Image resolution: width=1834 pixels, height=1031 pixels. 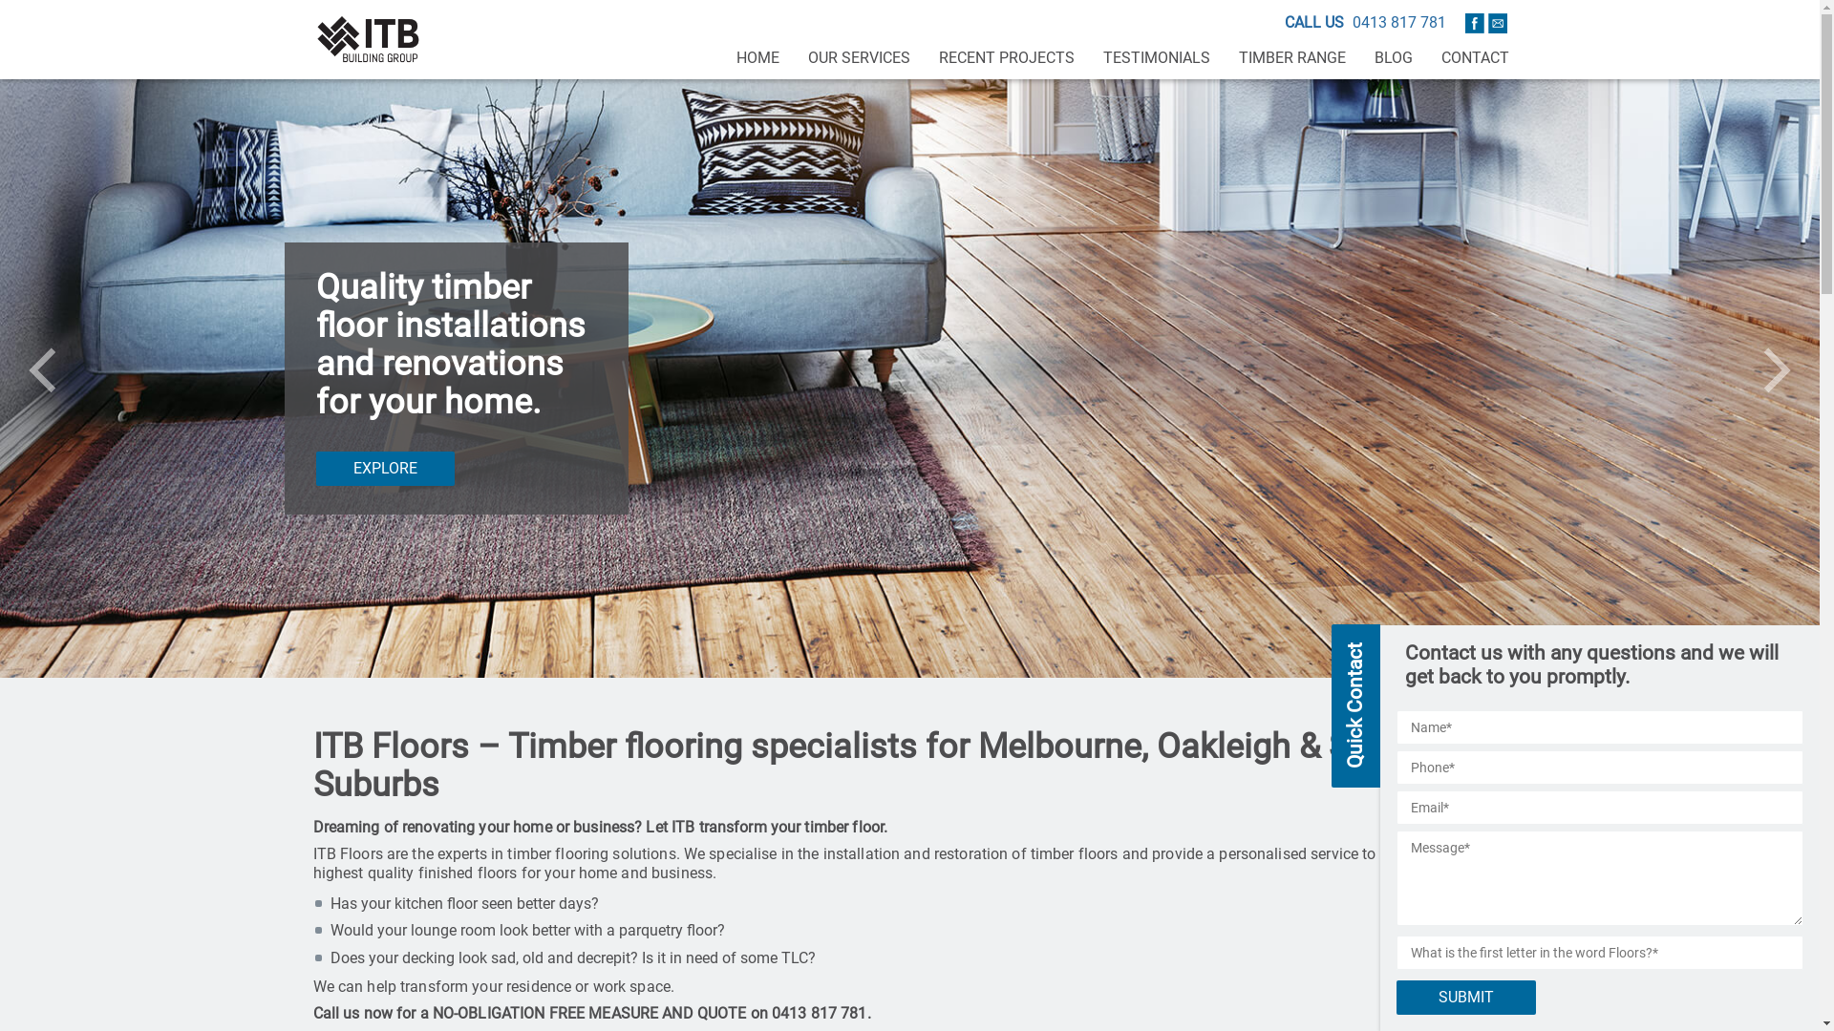 What do you see at coordinates (862, 853) in the screenshot?
I see `installation` at bounding box center [862, 853].